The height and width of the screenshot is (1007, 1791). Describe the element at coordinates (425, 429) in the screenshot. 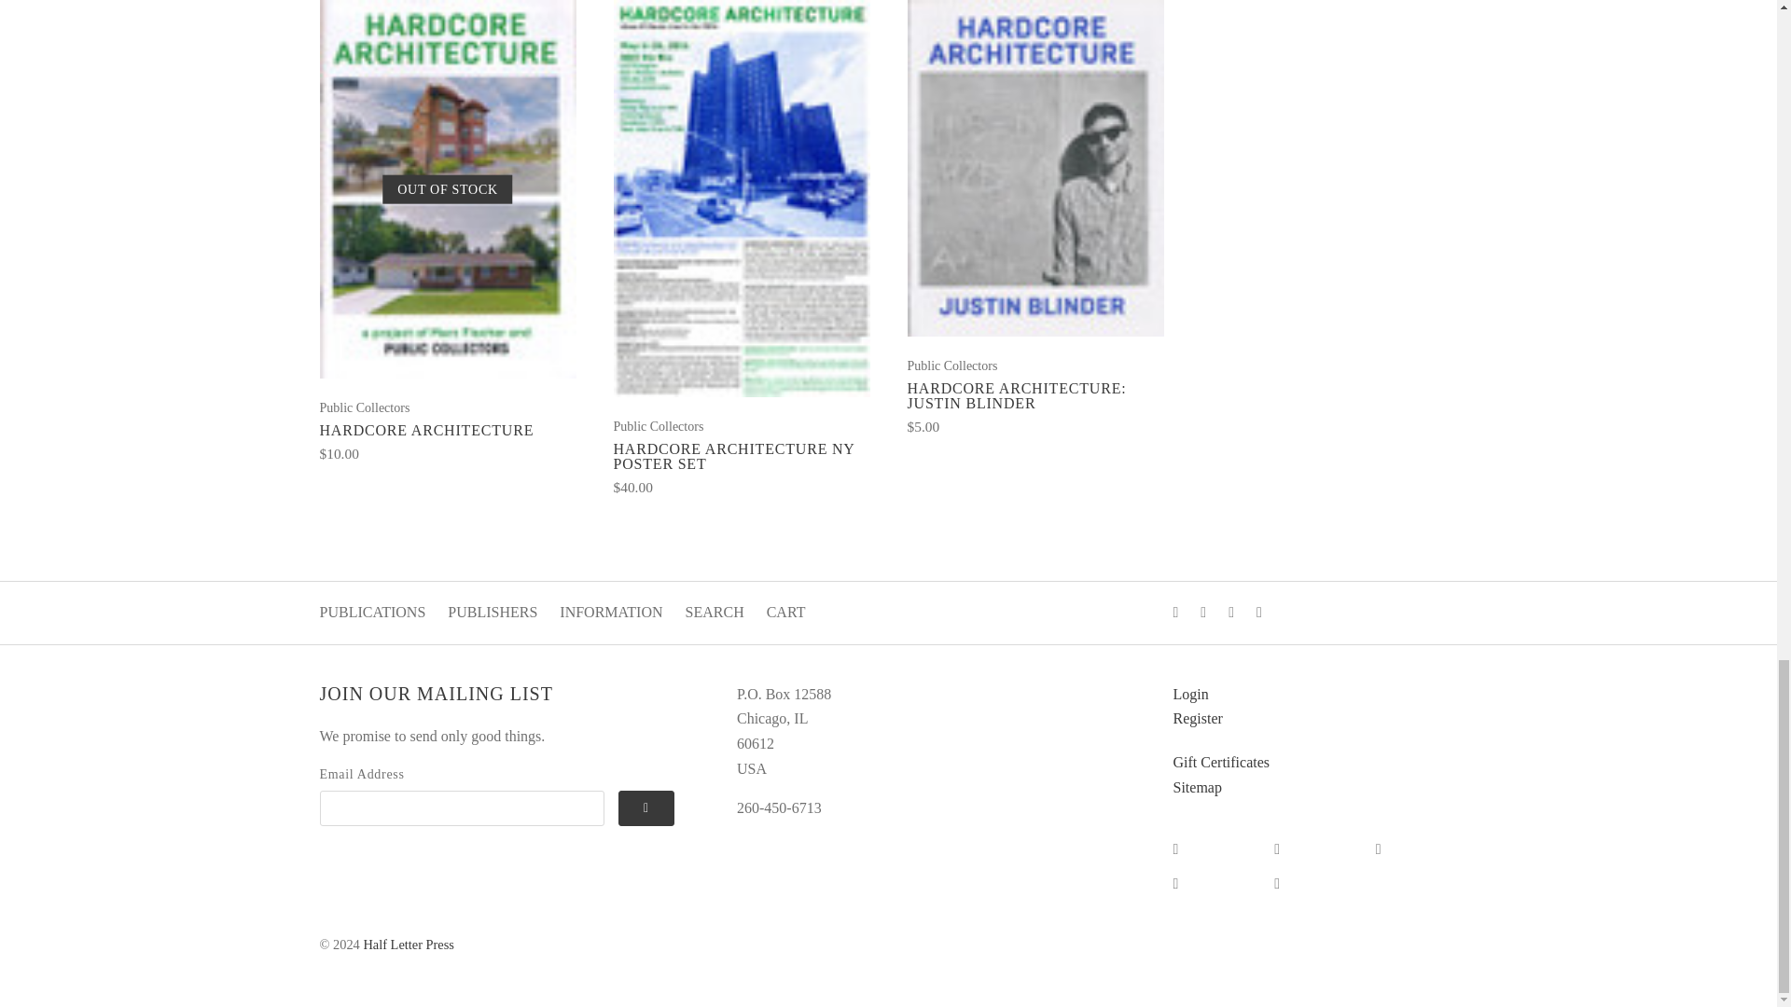

I see `HARDCORE ARCHITECTURE` at that location.